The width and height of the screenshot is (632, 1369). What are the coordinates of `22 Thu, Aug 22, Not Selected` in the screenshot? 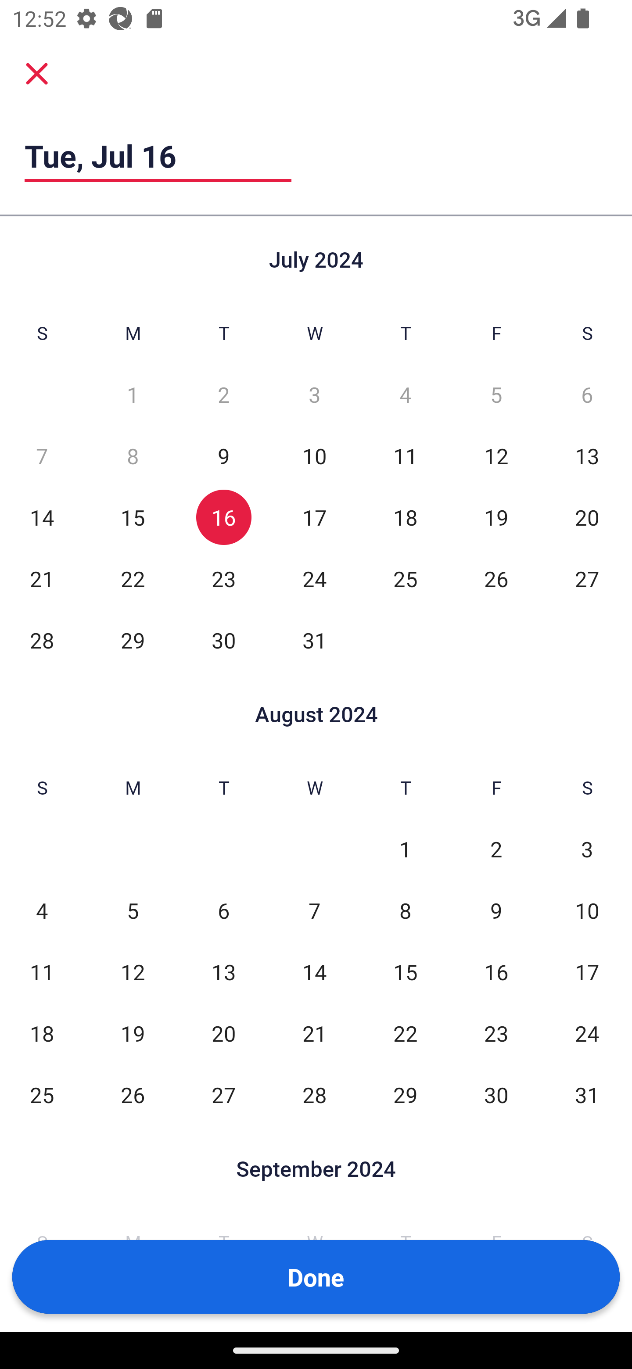 It's located at (405, 1033).